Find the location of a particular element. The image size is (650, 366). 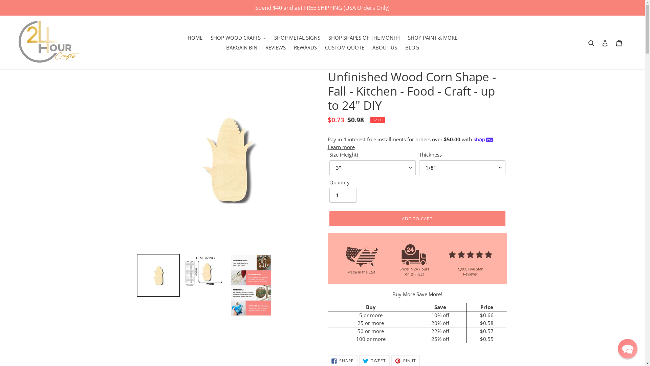

BLOG is located at coordinates (412, 47).